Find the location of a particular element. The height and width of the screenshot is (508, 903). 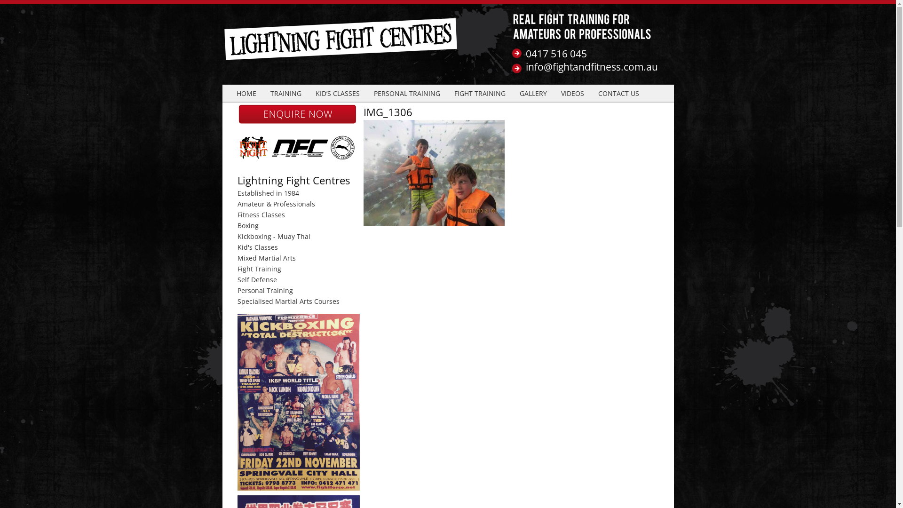

CONTACT US is located at coordinates (618, 94).